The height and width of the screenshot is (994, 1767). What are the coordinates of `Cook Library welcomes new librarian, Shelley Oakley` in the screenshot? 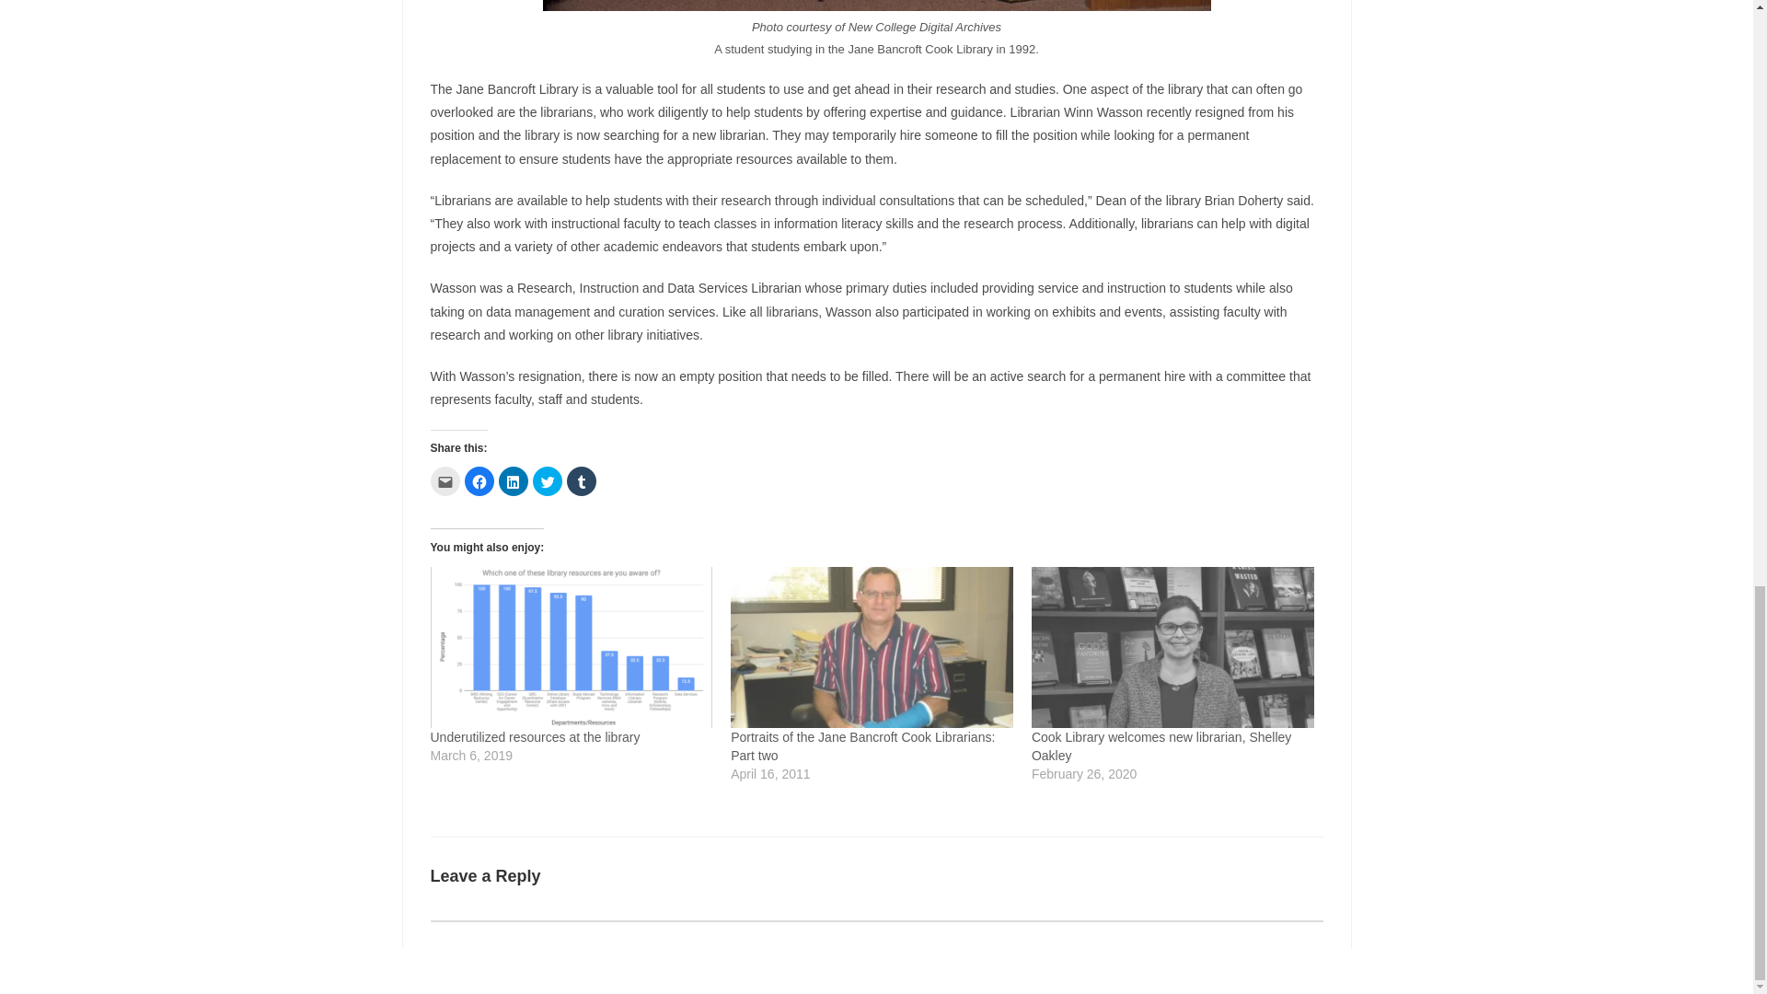 It's located at (1161, 745).